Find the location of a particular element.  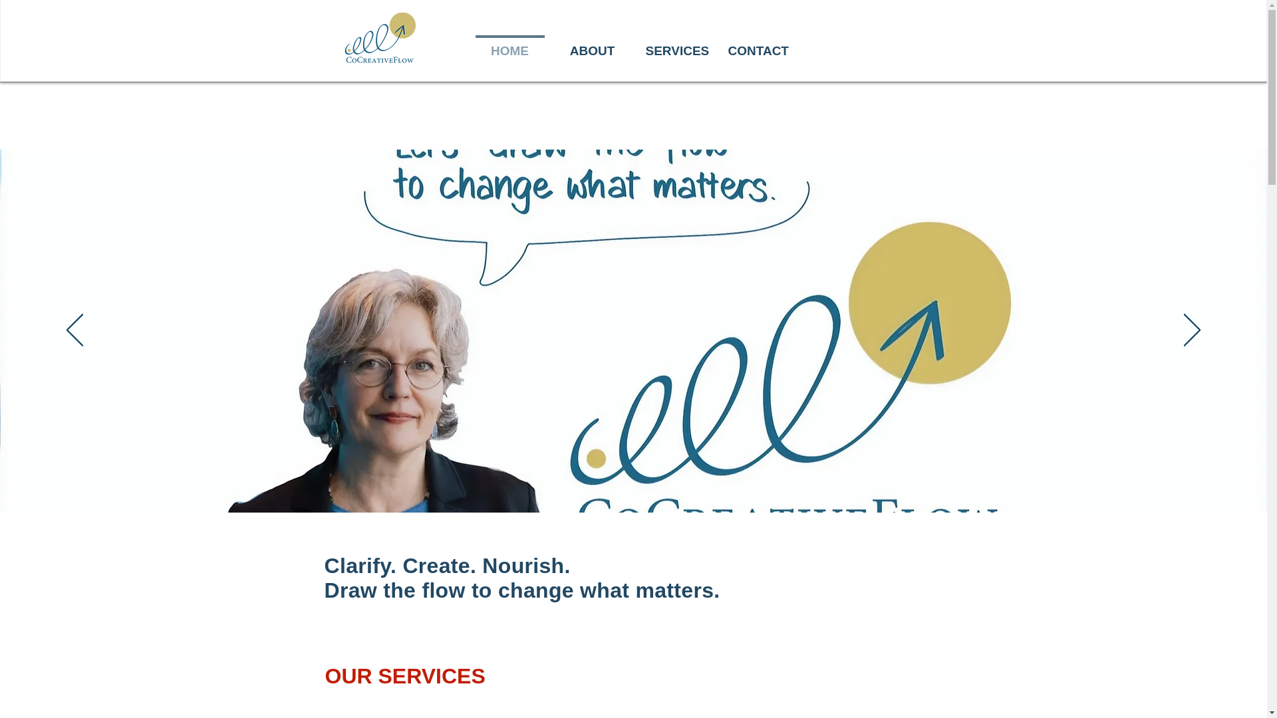

ABOUT is located at coordinates (592, 45).